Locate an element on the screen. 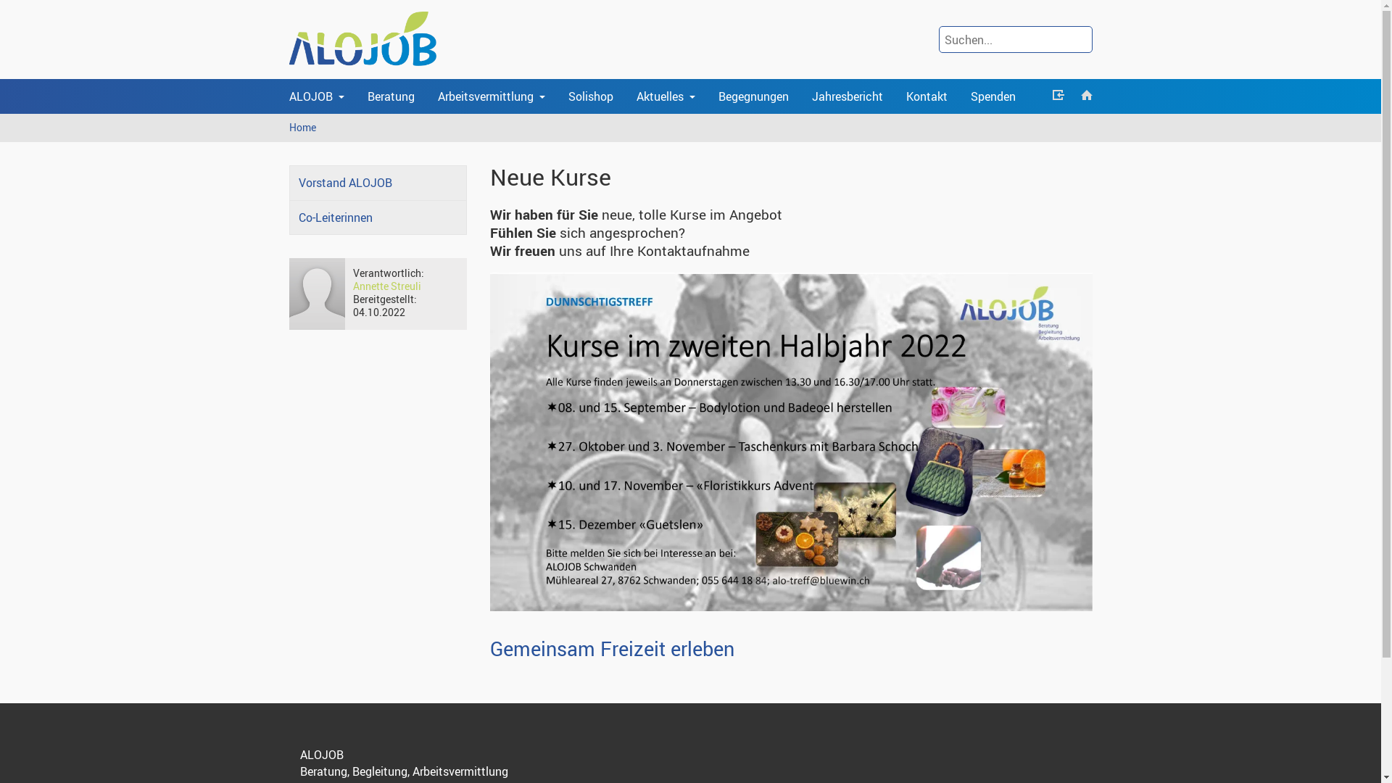  Beratung is located at coordinates (390, 96).